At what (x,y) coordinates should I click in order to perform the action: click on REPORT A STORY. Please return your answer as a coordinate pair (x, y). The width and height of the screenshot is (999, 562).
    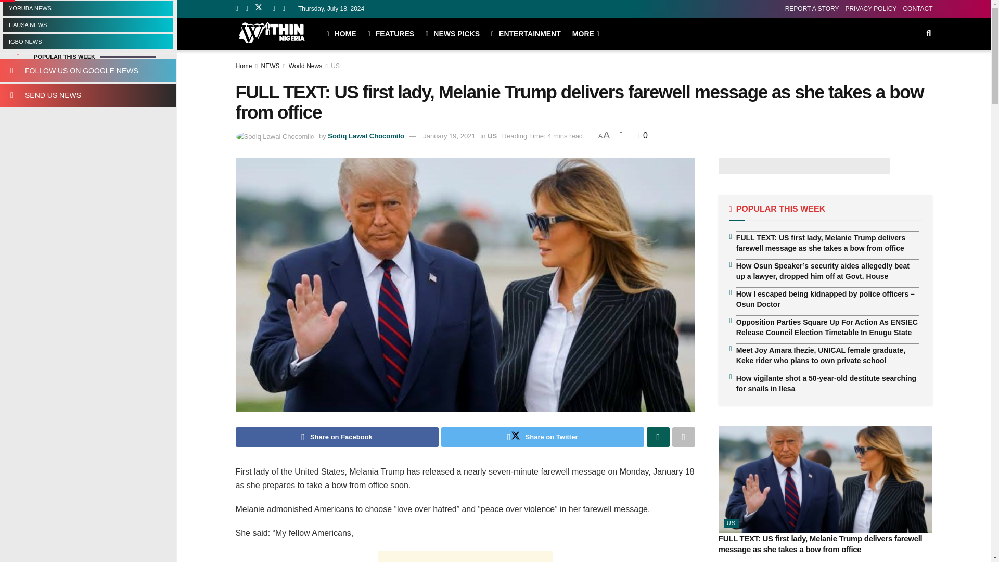
    Looking at the image, I should click on (812, 8).